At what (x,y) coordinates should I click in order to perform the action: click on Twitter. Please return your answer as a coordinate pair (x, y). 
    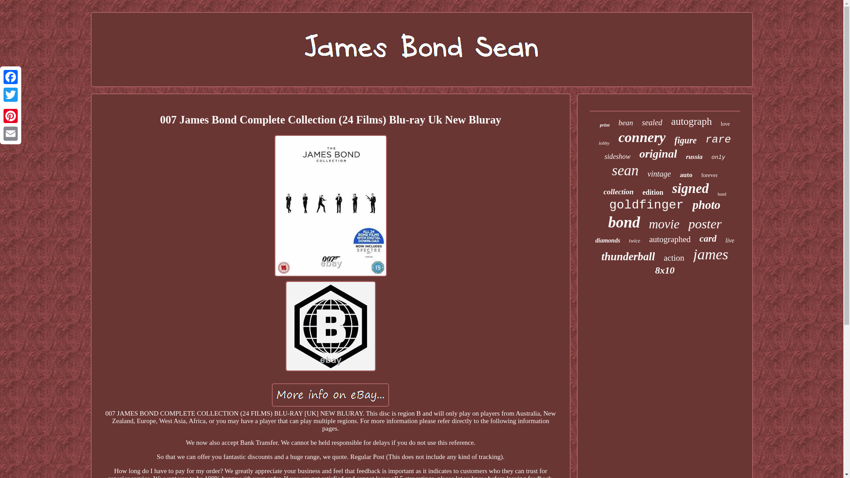
    Looking at the image, I should click on (11, 95).